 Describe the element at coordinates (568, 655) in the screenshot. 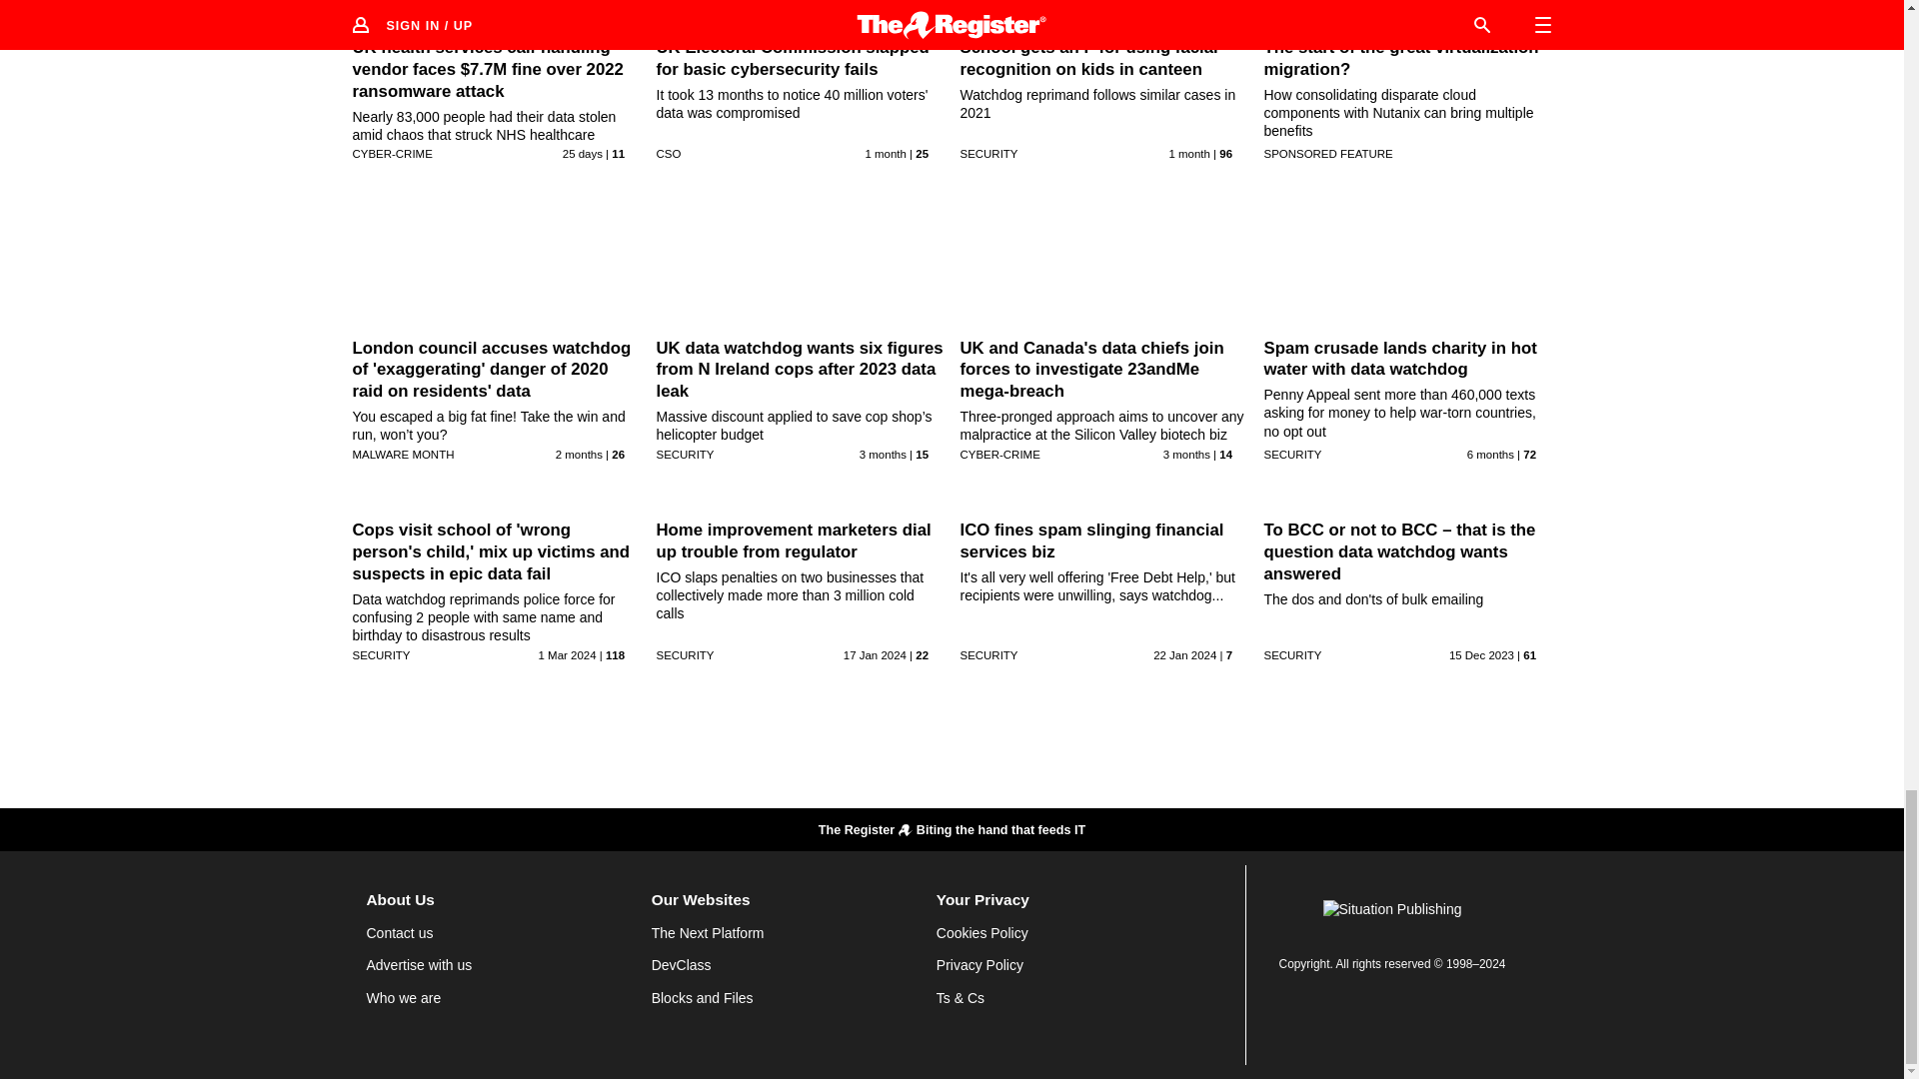

I see `1 Mar 2024 12:40` at that location.